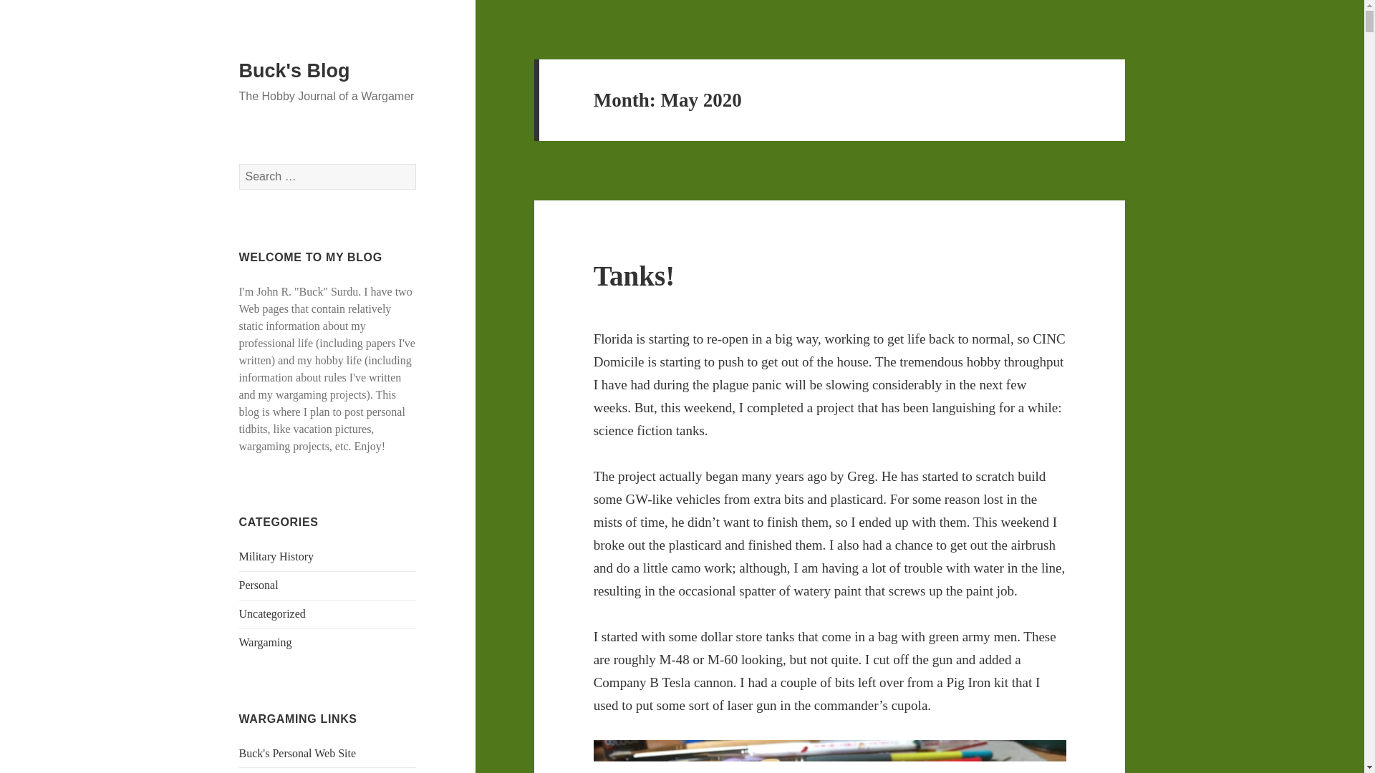  What do you see at coordinates (272, 613) in the screenshot?
I see `Uncategorized` at bounding box center [272, 613].